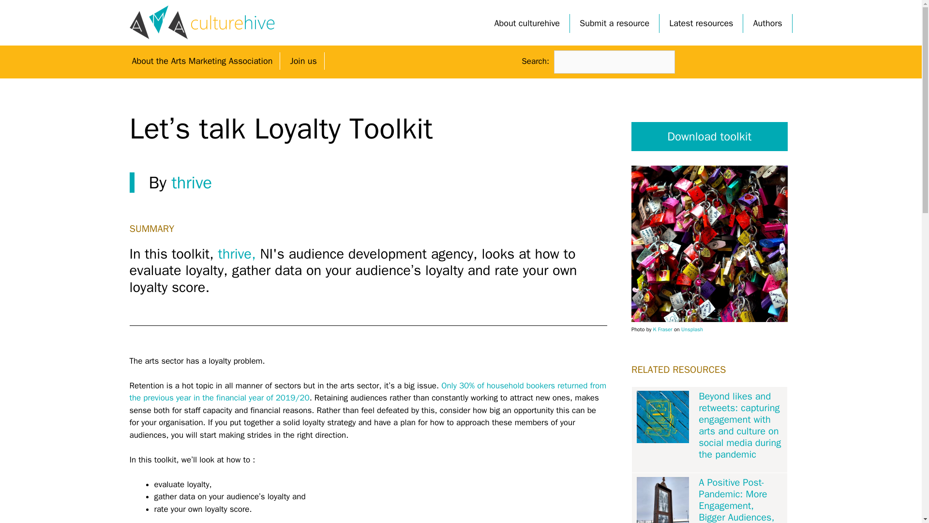 Image resolution: width=929 pixels, height=523 pixels. I want to click on CultureHive, so click(202, 22).